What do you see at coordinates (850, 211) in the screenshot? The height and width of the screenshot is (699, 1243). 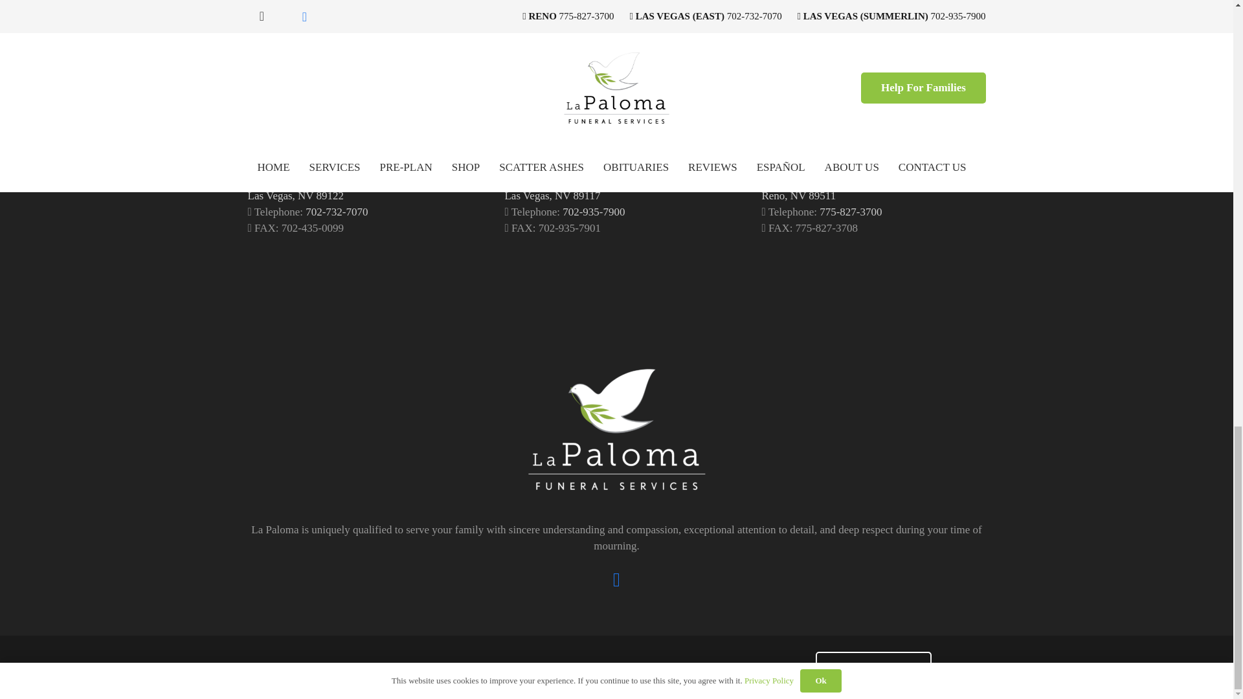 I see `Employee Login` at bounding box center [850, 211].